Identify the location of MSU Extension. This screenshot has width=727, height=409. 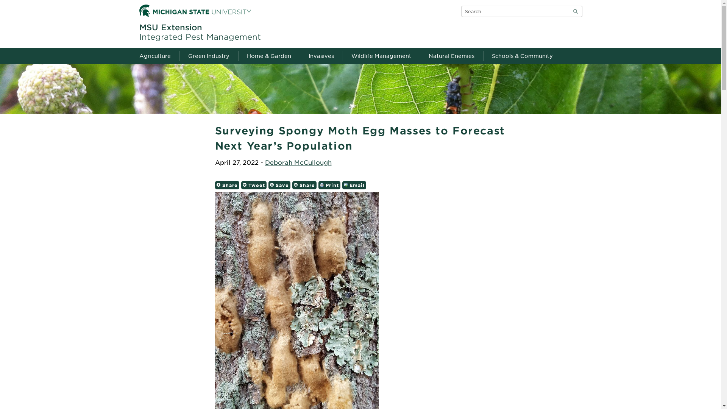
(170, 27).